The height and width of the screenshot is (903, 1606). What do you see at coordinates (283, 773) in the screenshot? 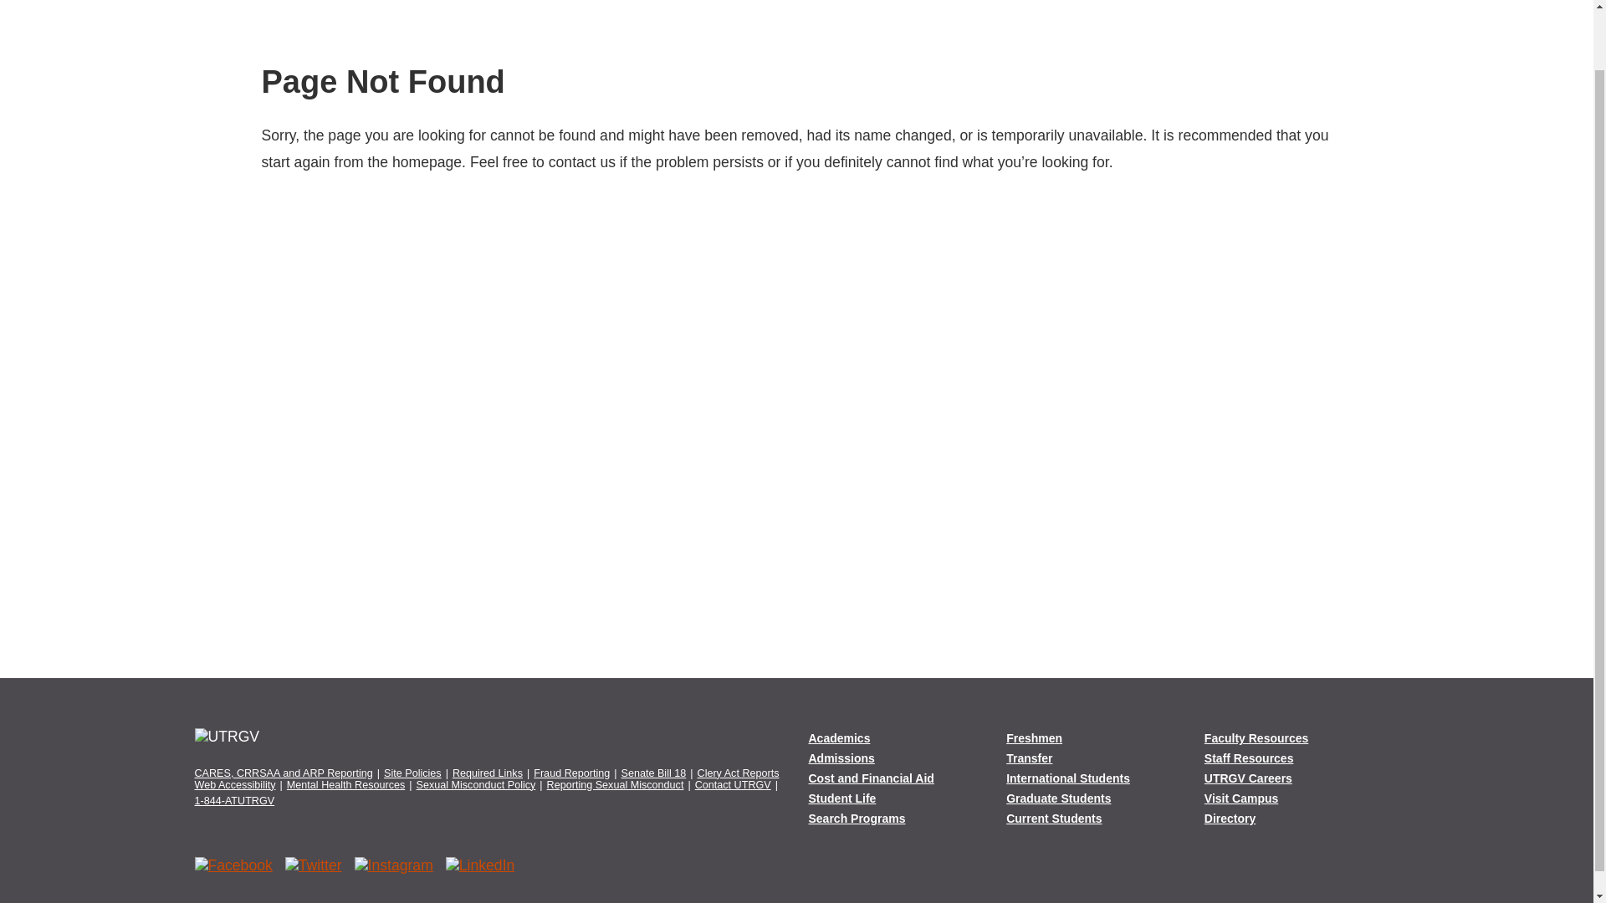
I see `CARES, CRRSAA and ARP Reporting` at bounding box center [283, 773].